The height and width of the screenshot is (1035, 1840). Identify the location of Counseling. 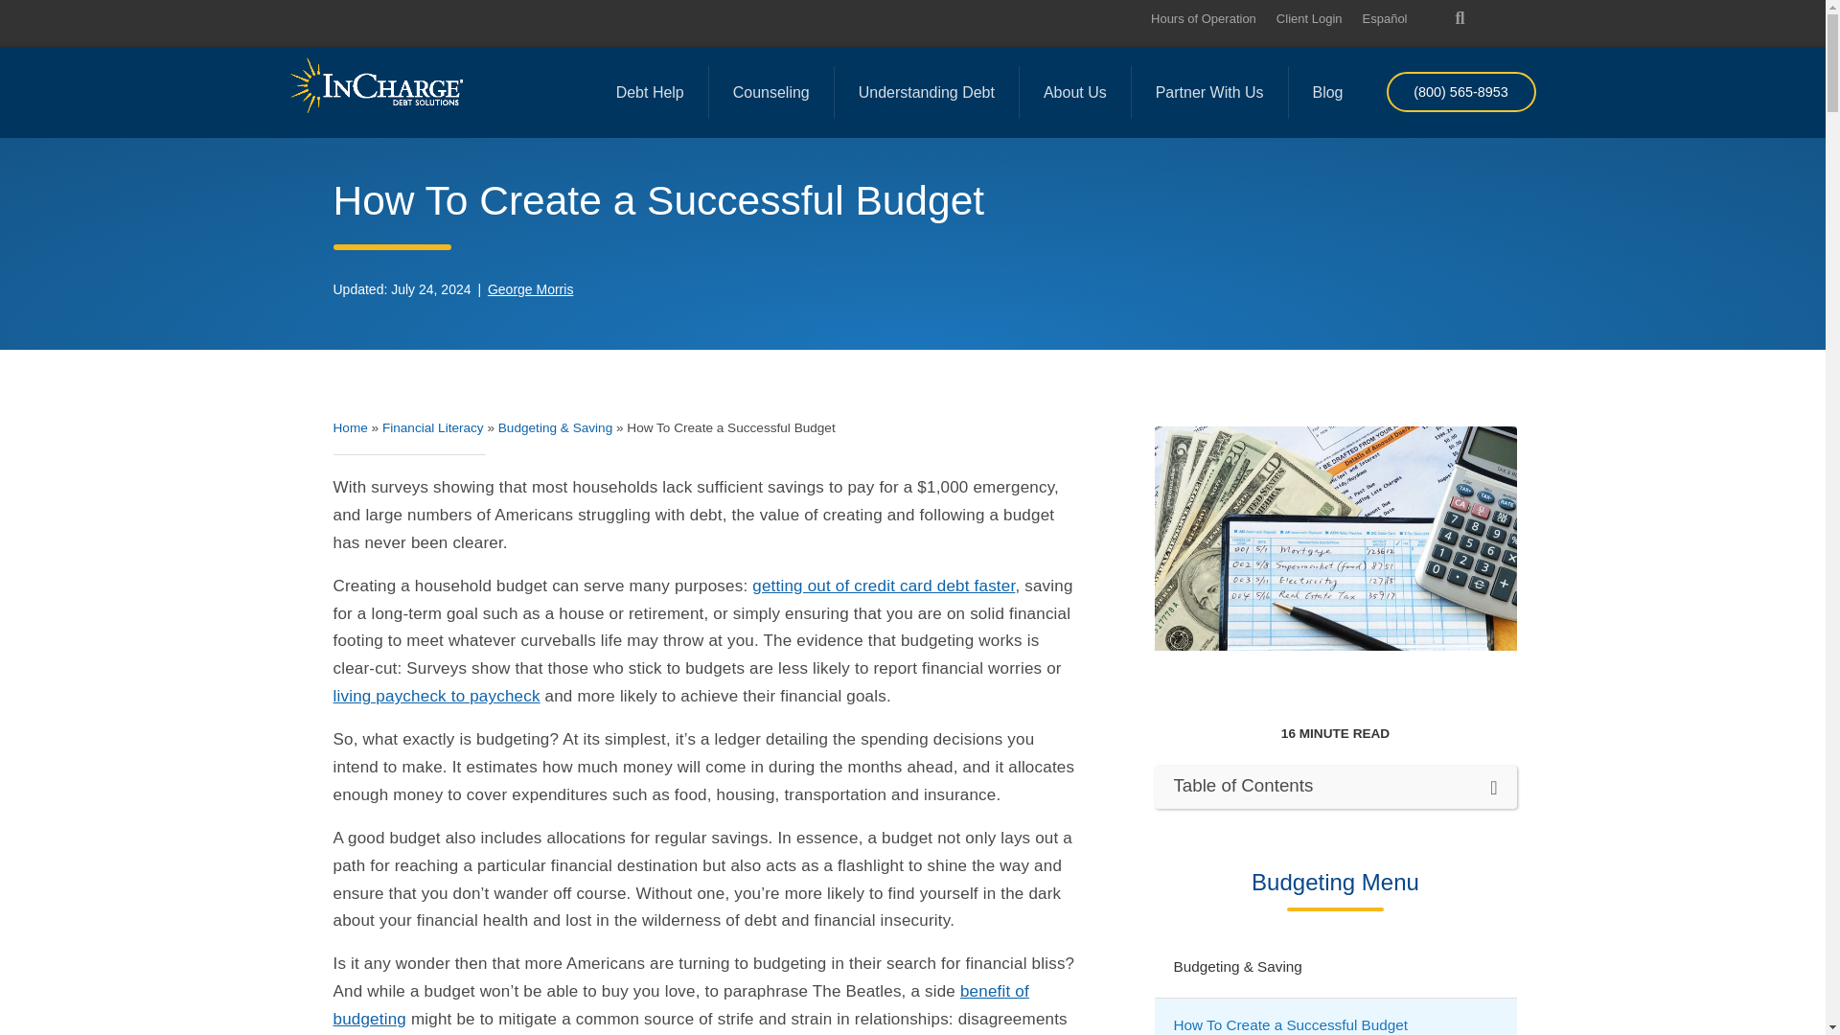
(770, 92).